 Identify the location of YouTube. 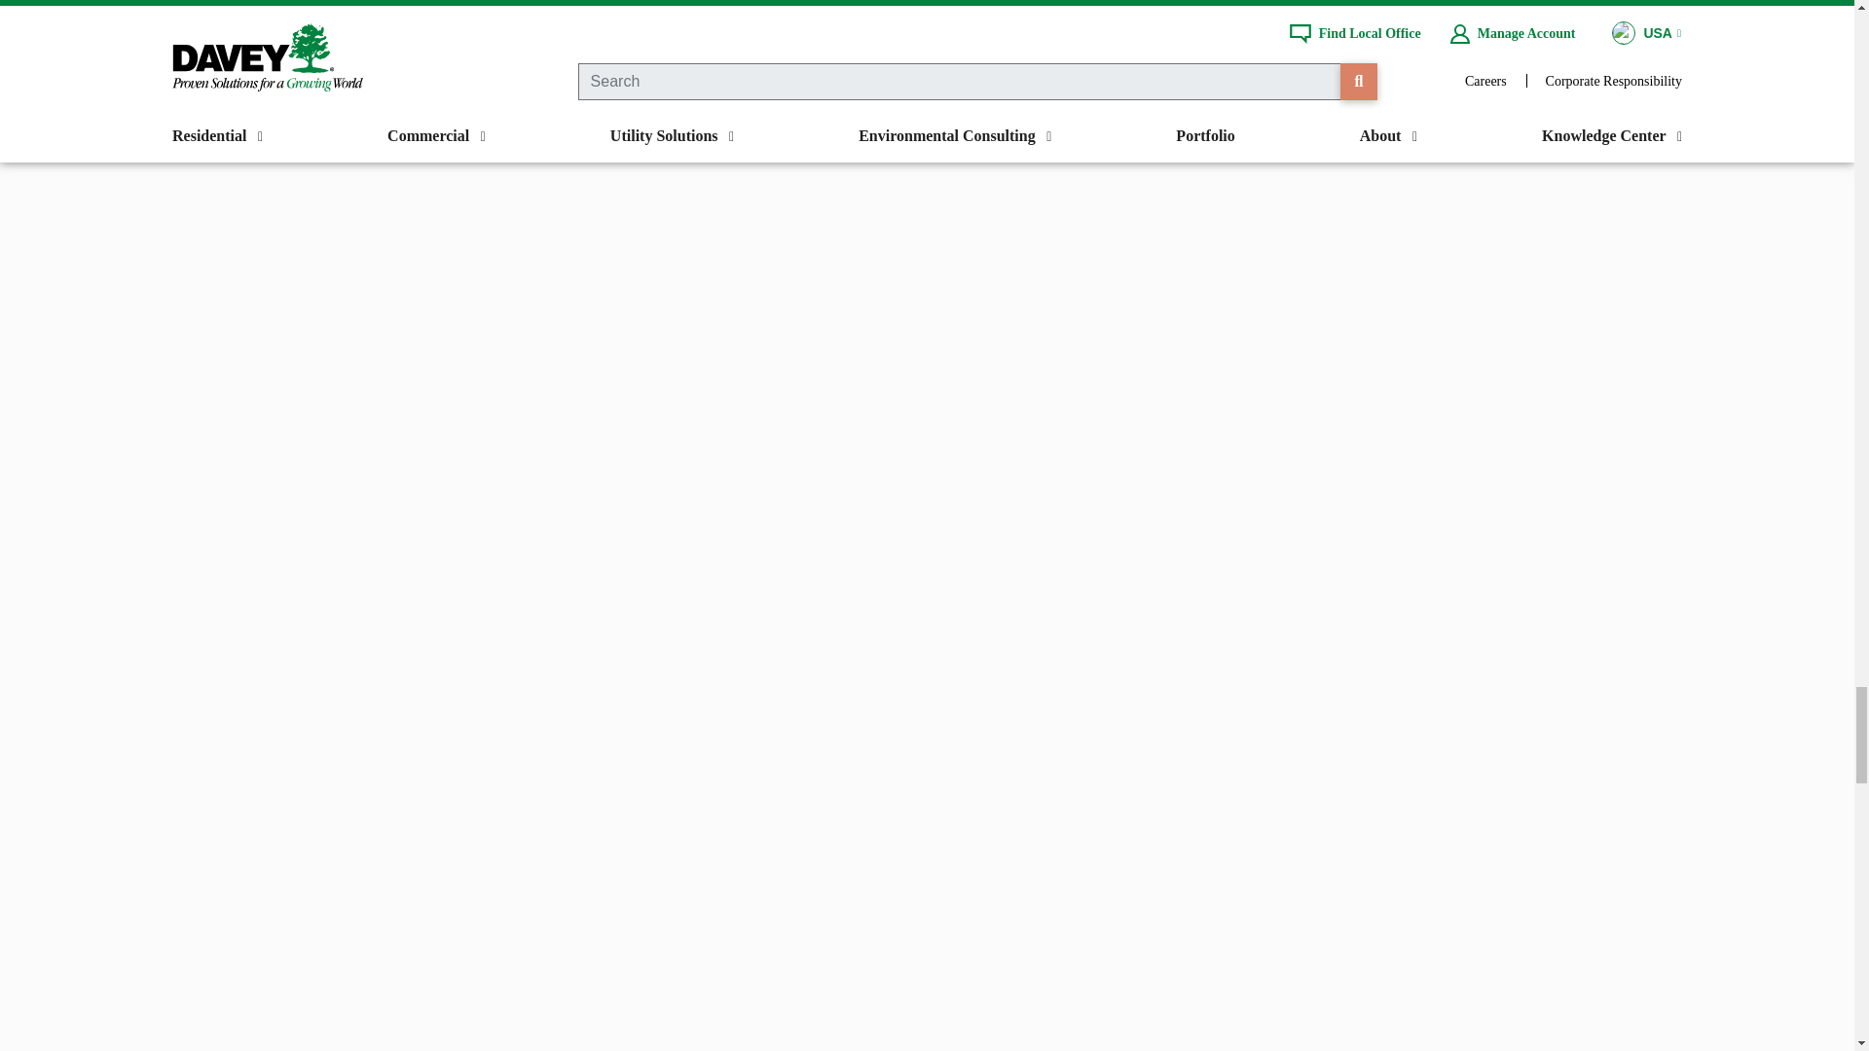
(1046, 8).